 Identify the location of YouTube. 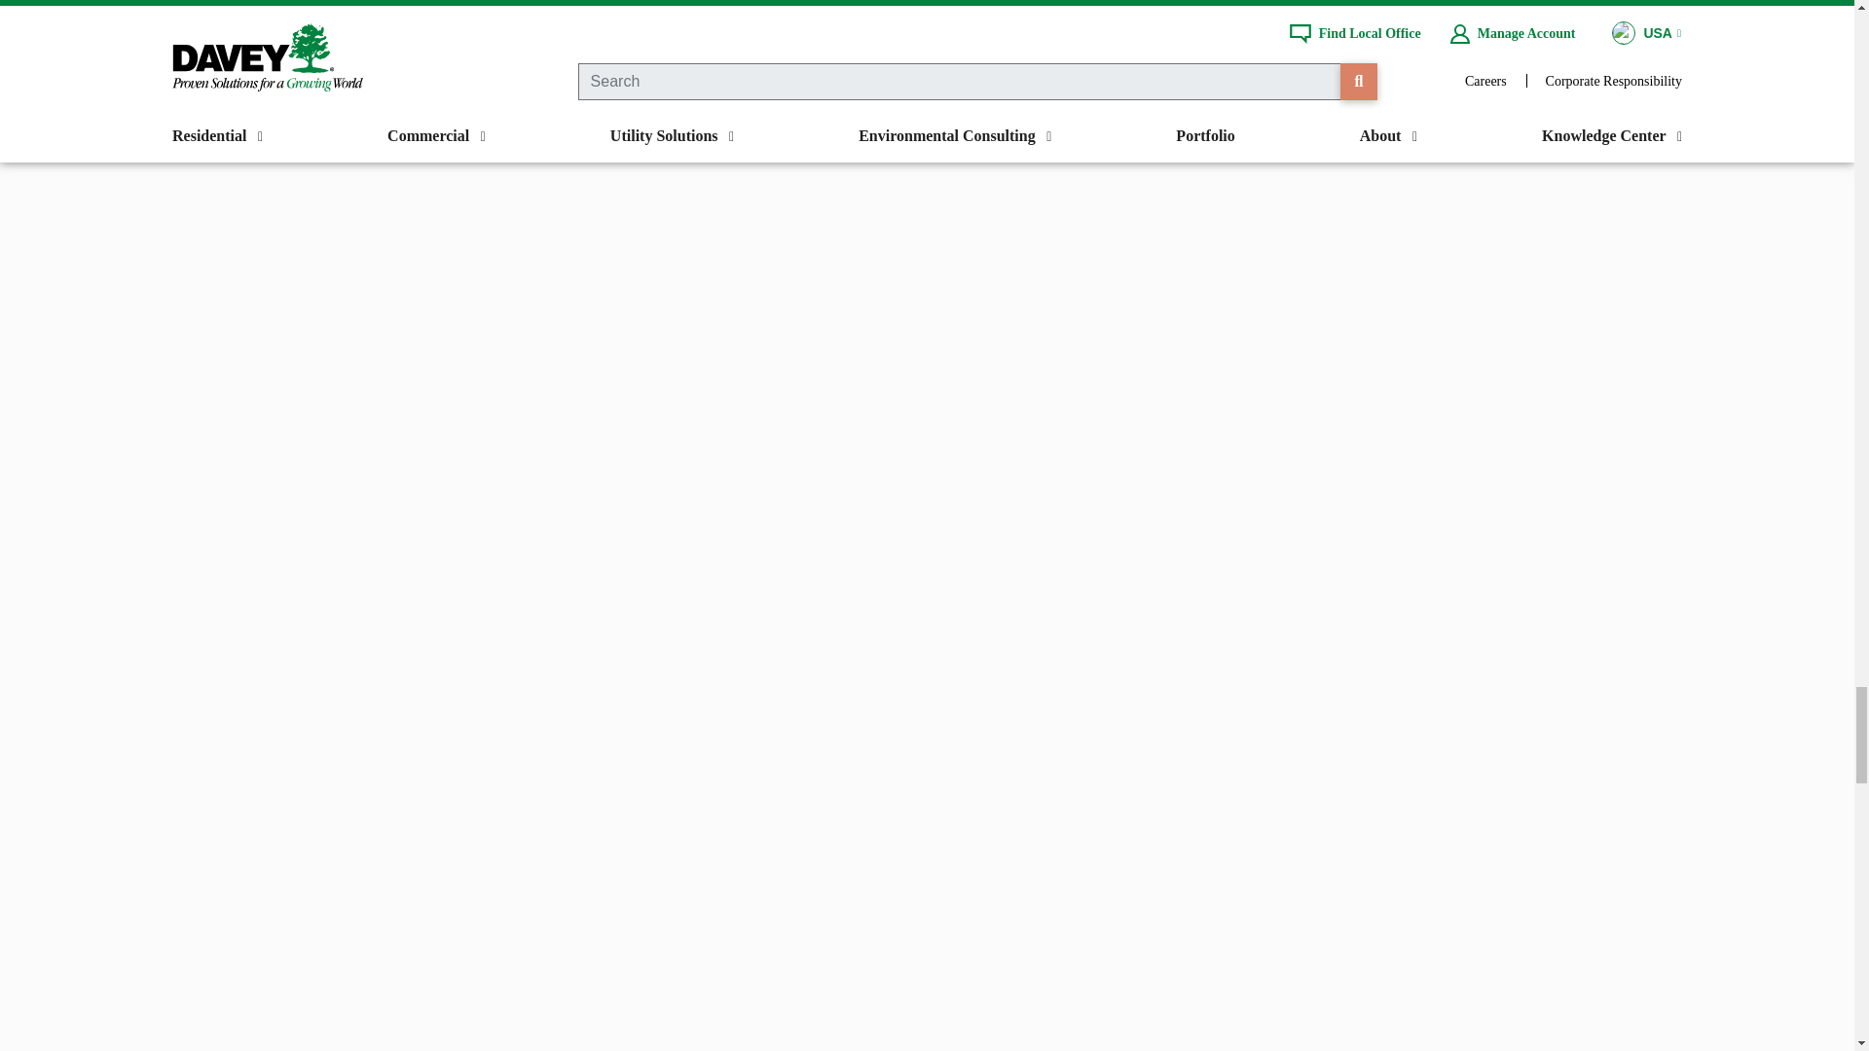
(1046, 8).